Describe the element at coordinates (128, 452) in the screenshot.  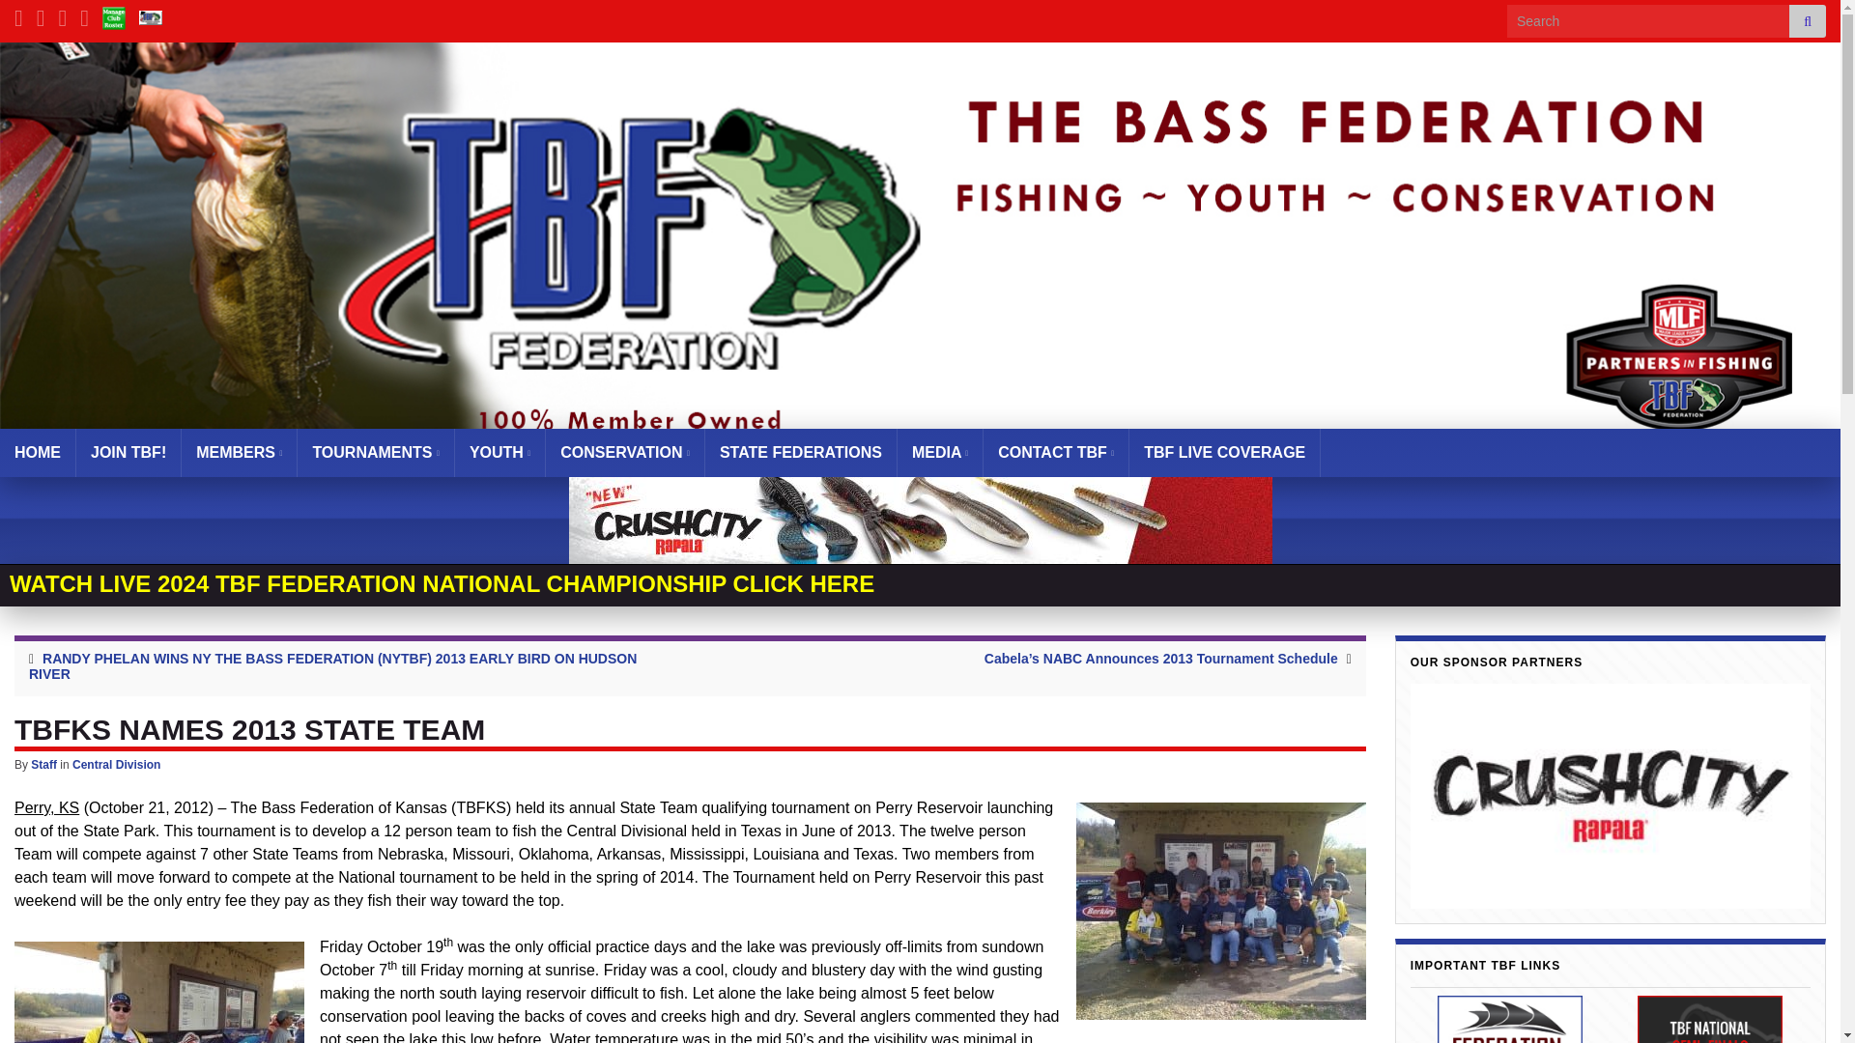
I see `JOIN TBF!` at that location.